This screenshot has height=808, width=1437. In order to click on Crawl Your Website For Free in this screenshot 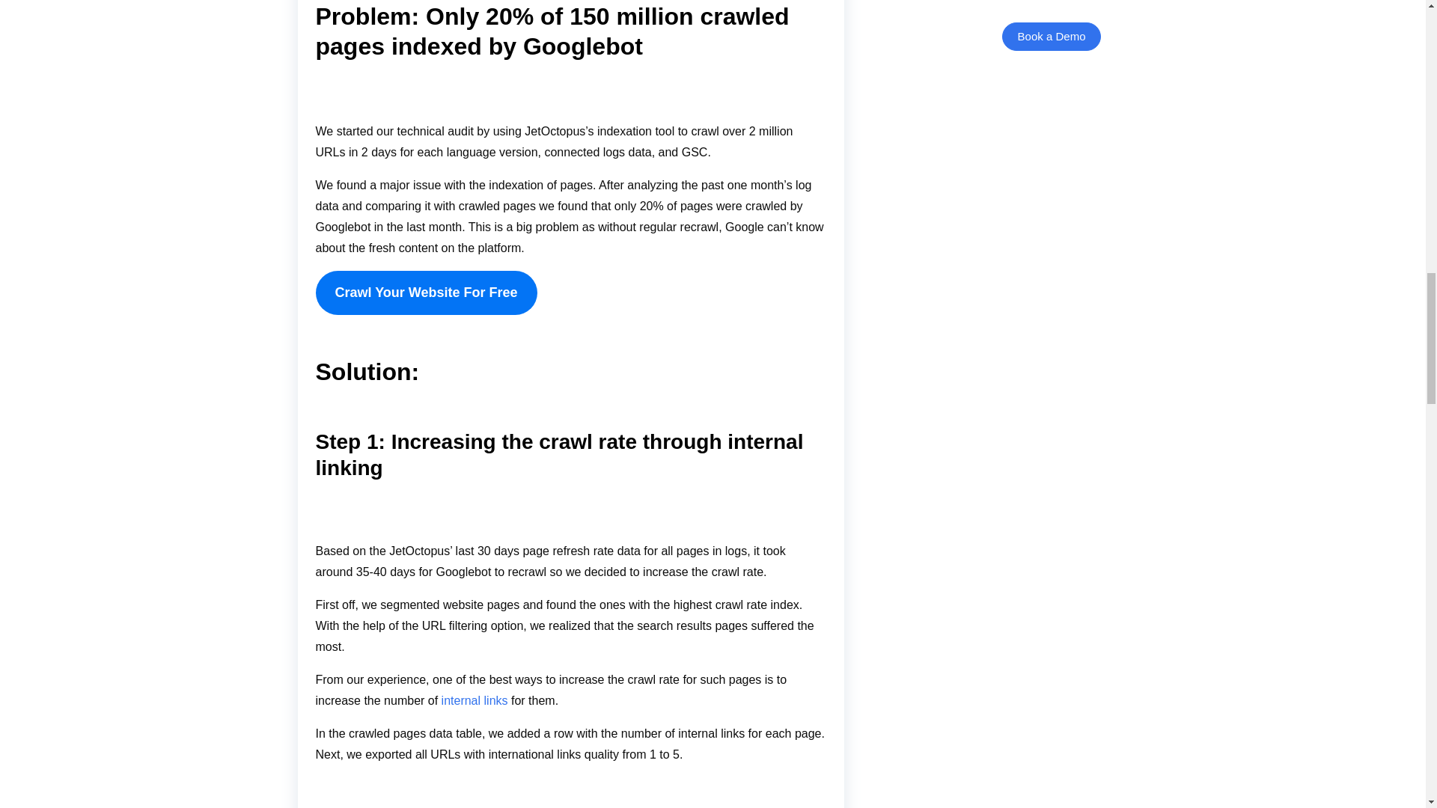, I will do `click(427, 293)`.